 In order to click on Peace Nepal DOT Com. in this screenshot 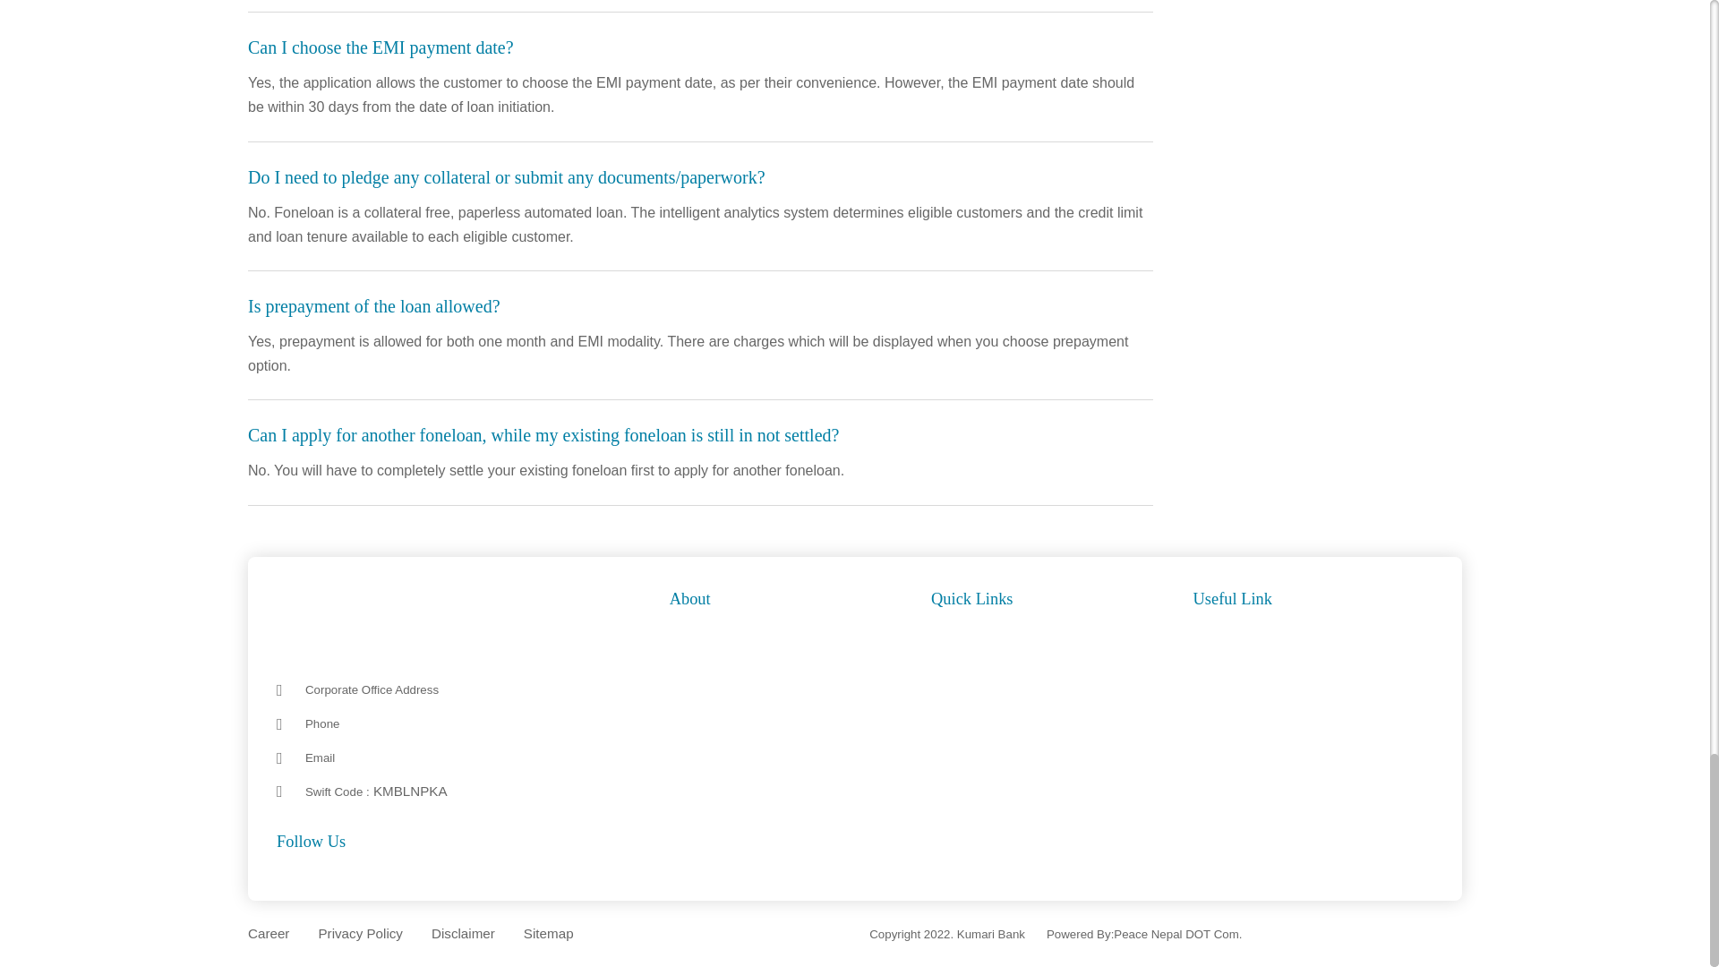, I will do `click(1177, 937)`.